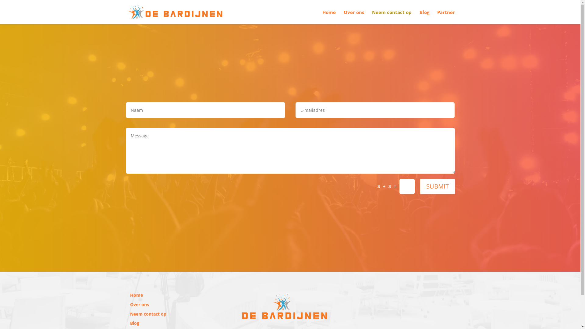 The width and height of the screenshot is (585, 329). I want to click on Over ons, so click(354, 17).